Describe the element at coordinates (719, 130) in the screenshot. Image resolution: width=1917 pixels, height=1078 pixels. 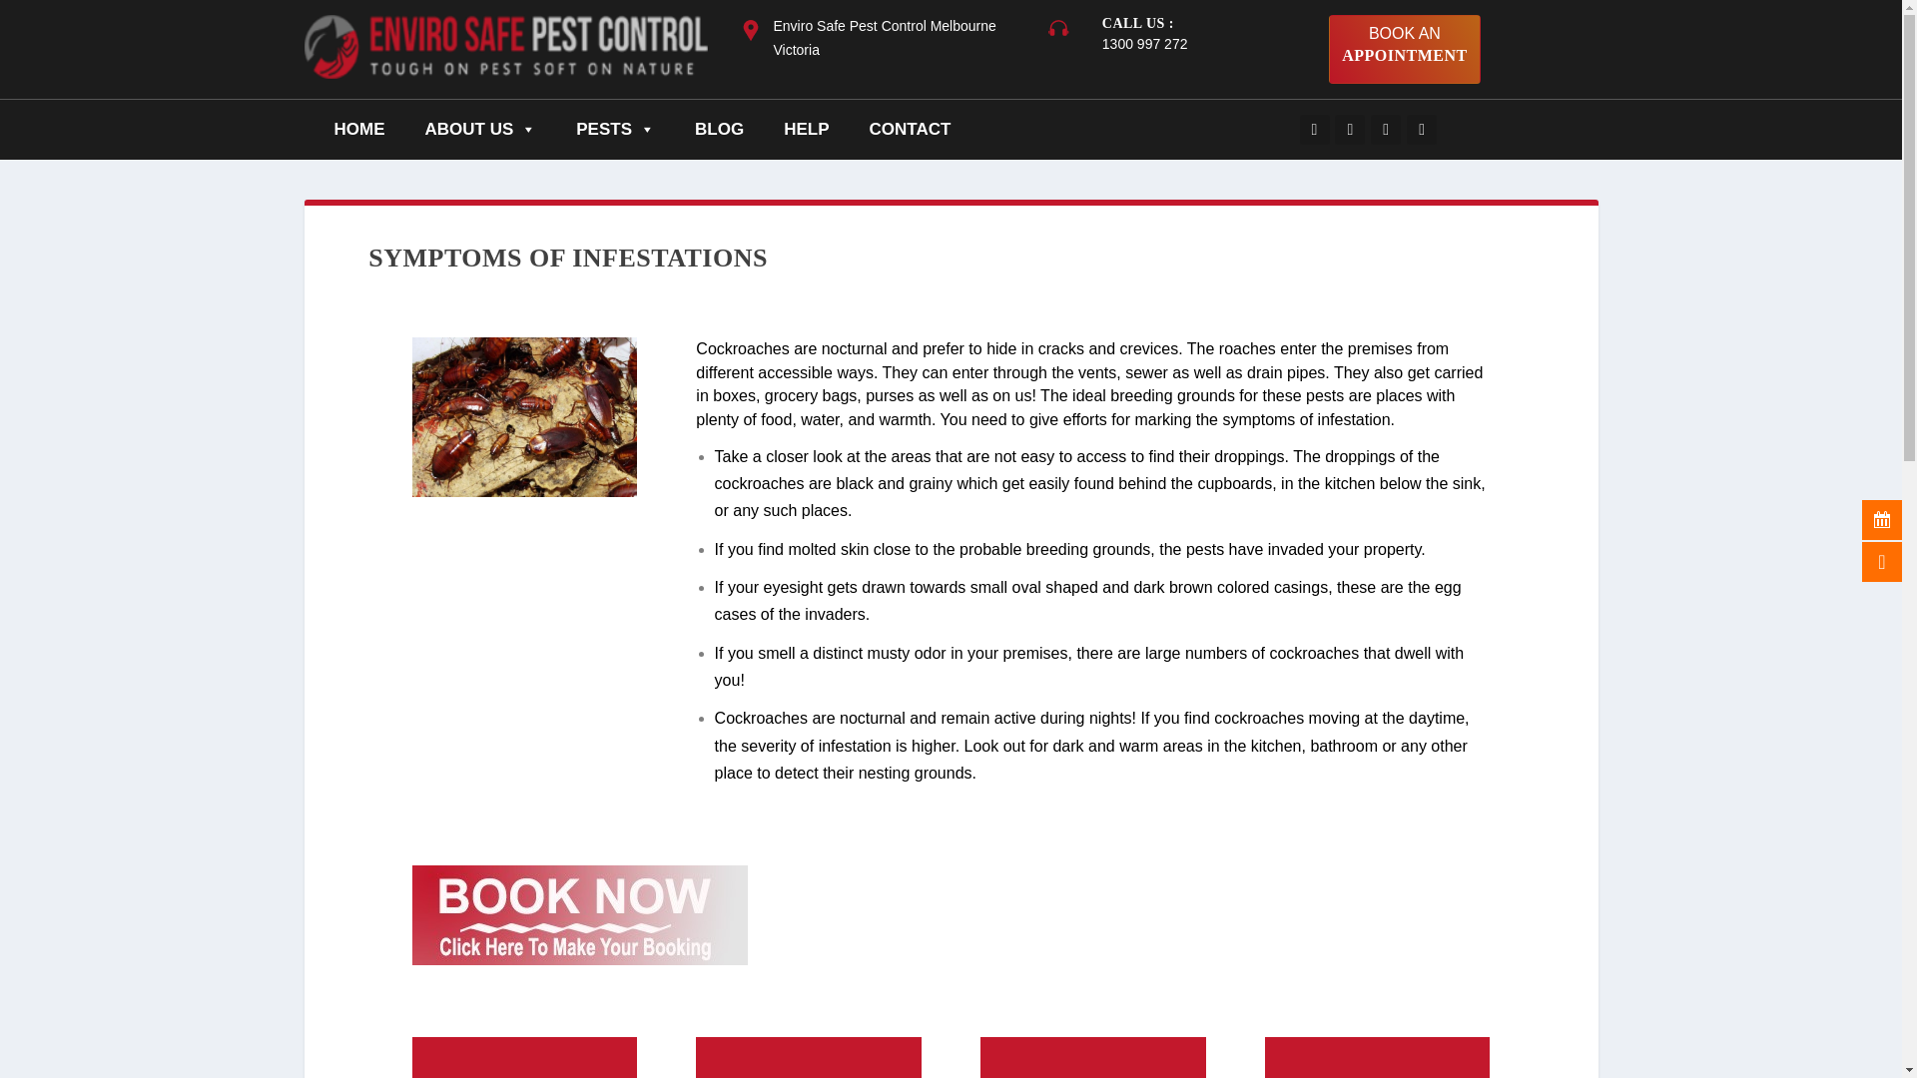
I see `PESTS` at that location.